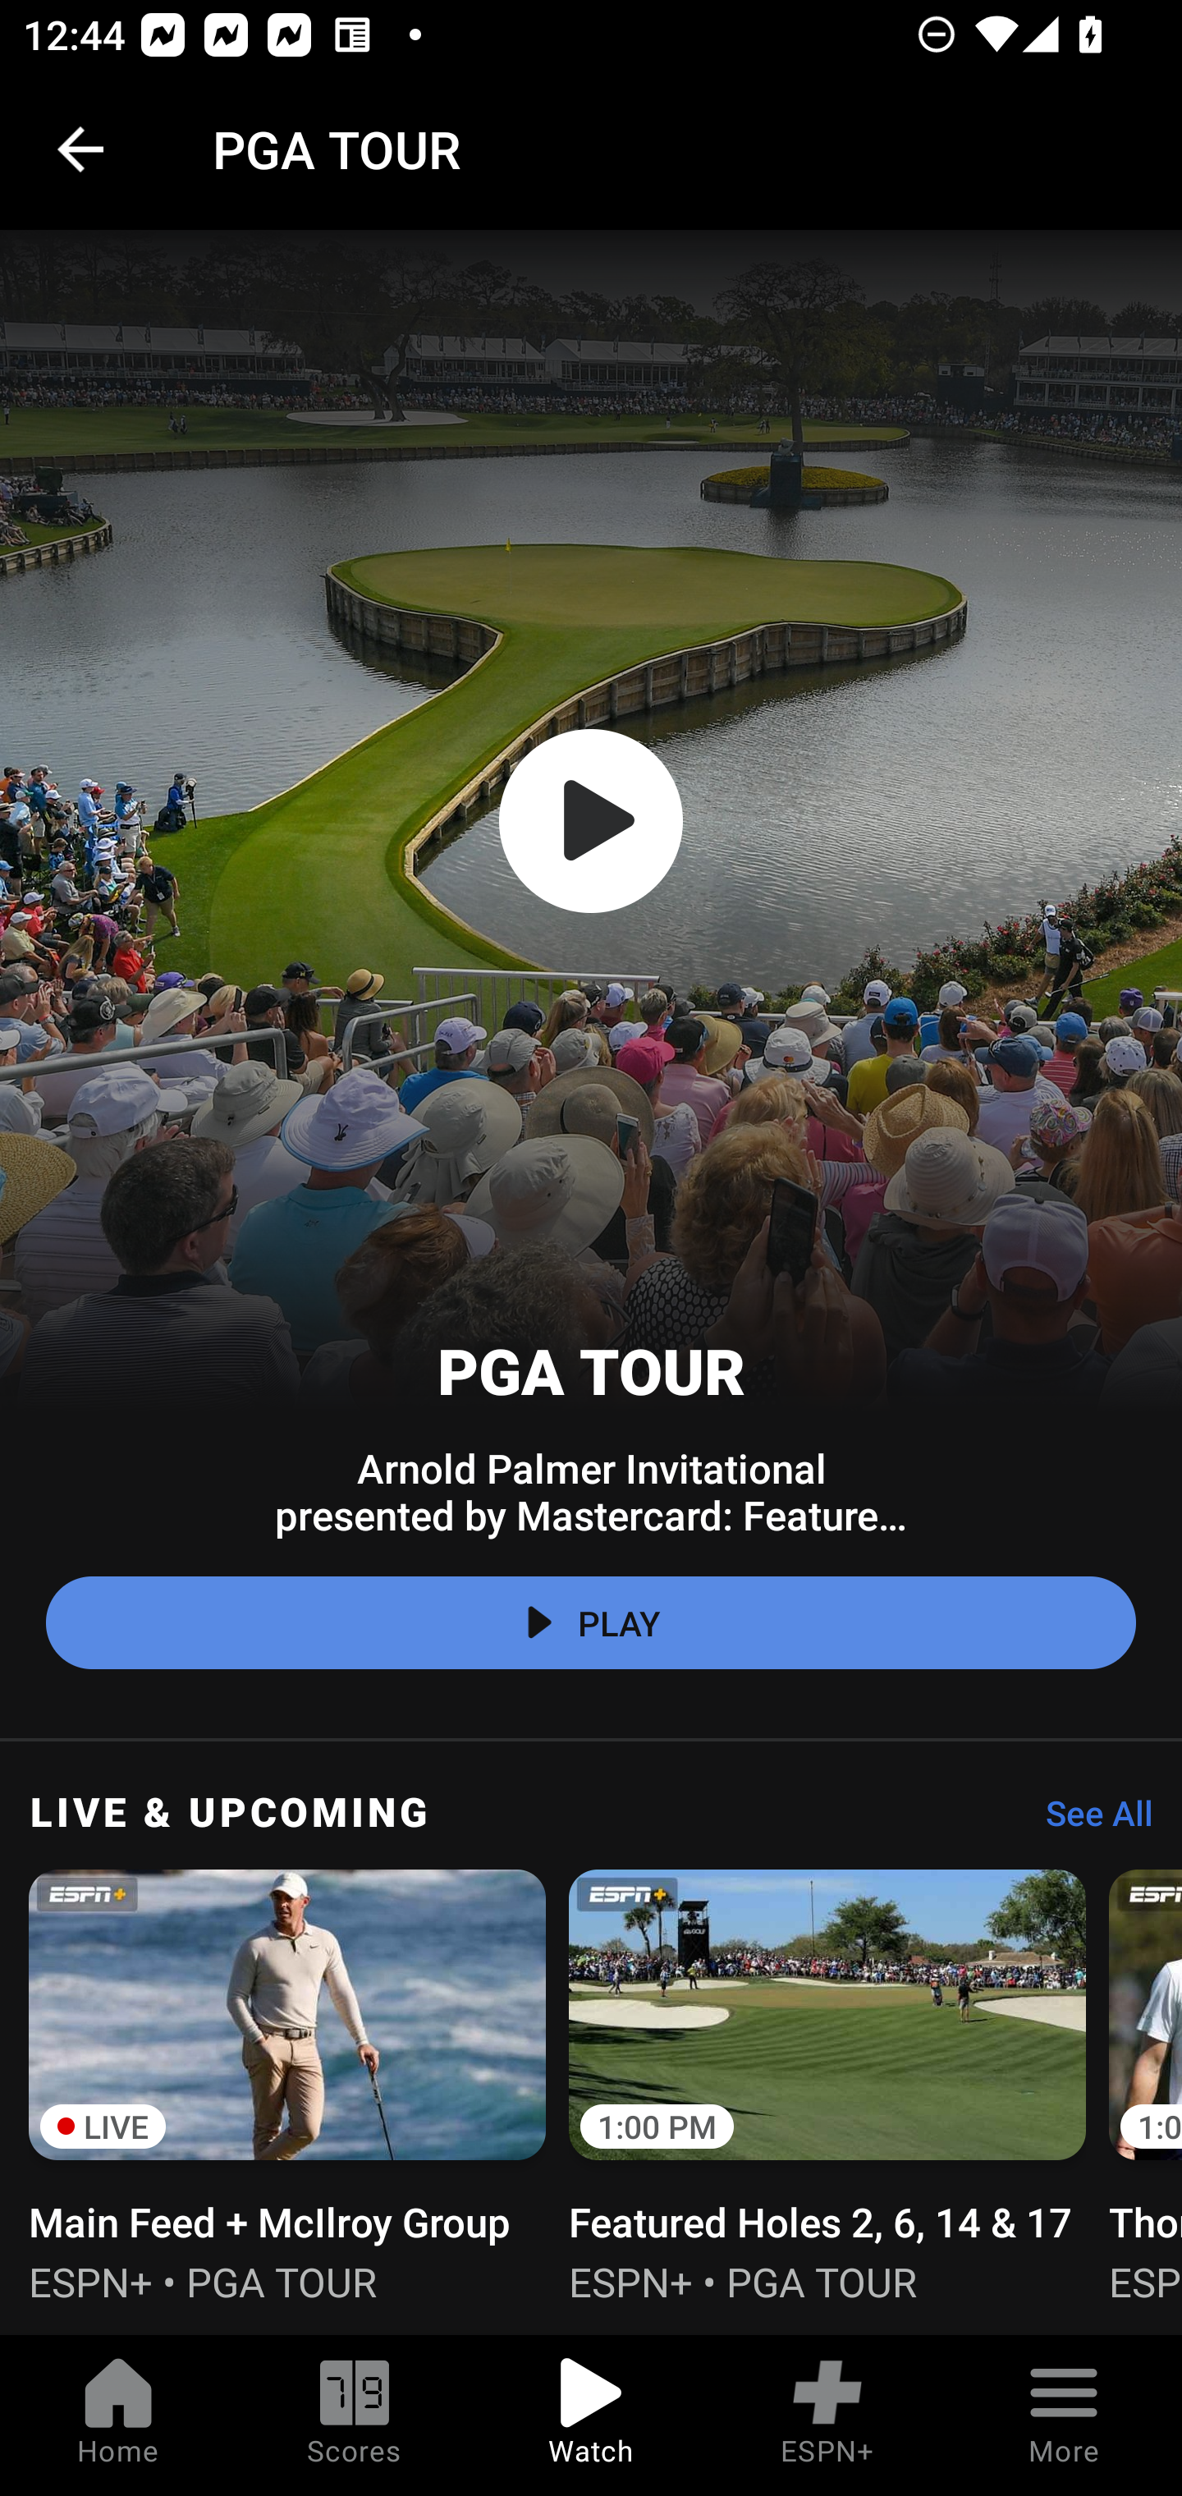 This screenshot has width=1182, height=2496. I want to click on ESPN+, so click(827, 2416).